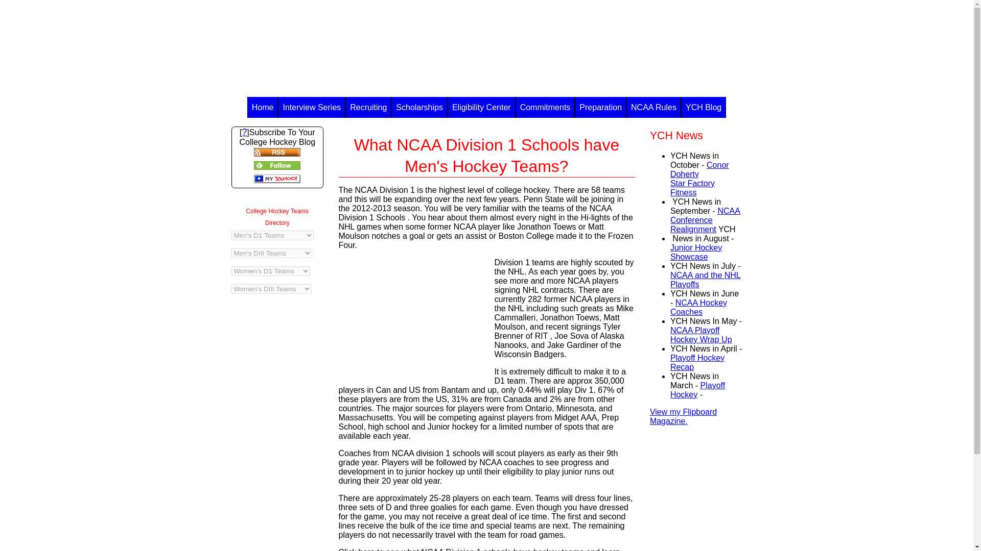  What do you see at coordinates (653, 107) in the screenshot?
I see `NCAA Rules` at bounding box center [653, 107].